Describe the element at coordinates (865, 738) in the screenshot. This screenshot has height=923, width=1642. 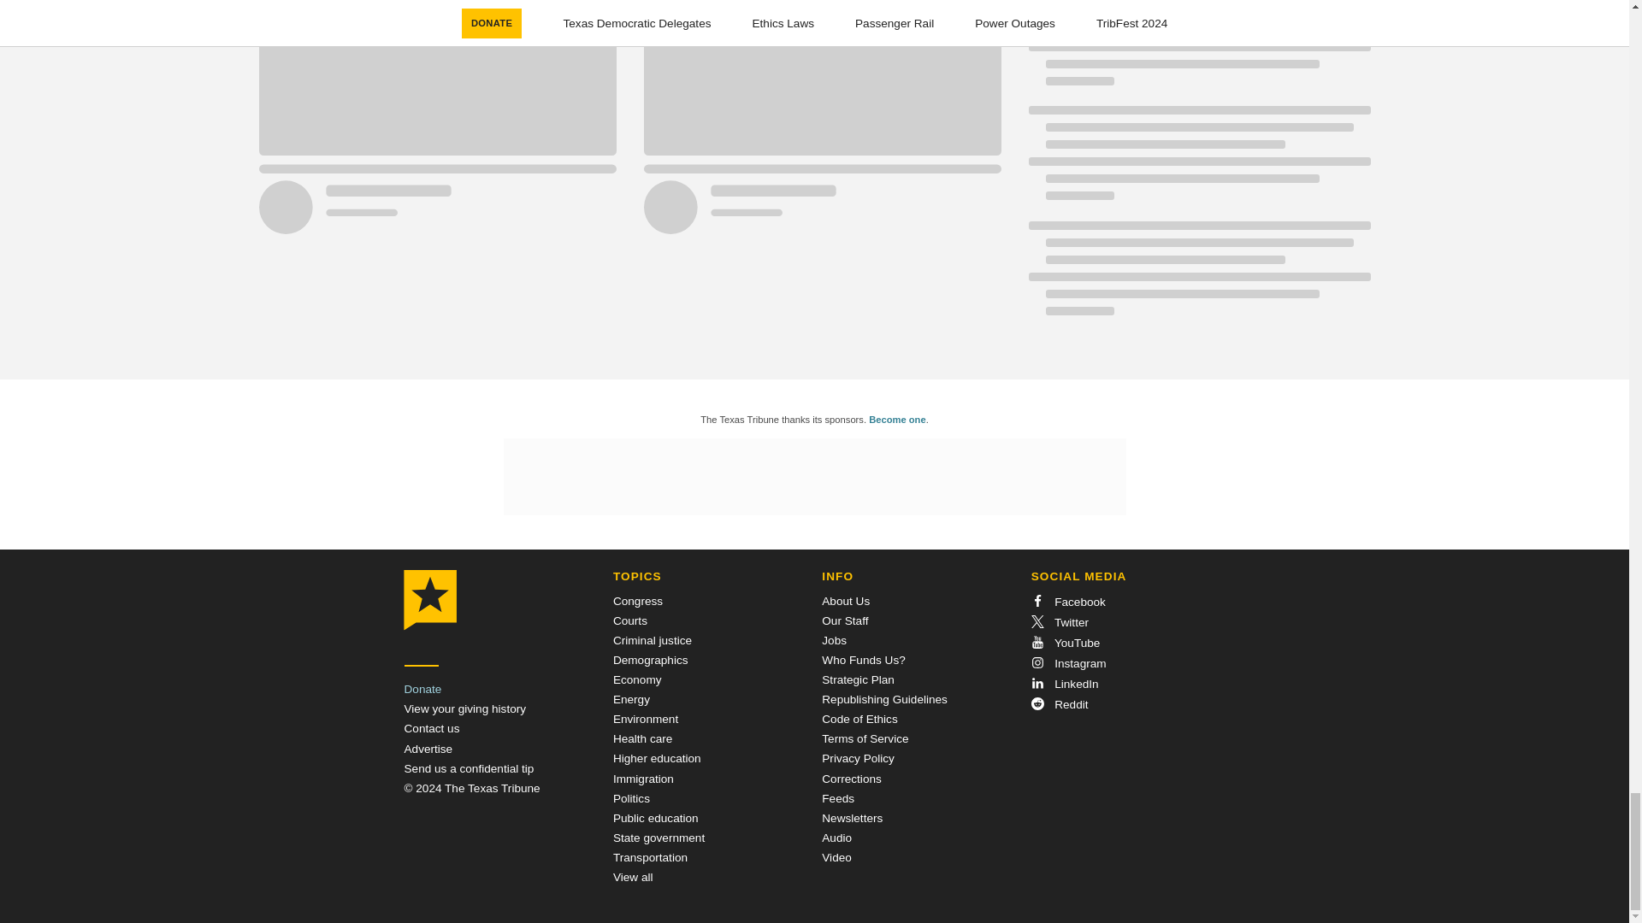
I see `Terms of Service` at that location.